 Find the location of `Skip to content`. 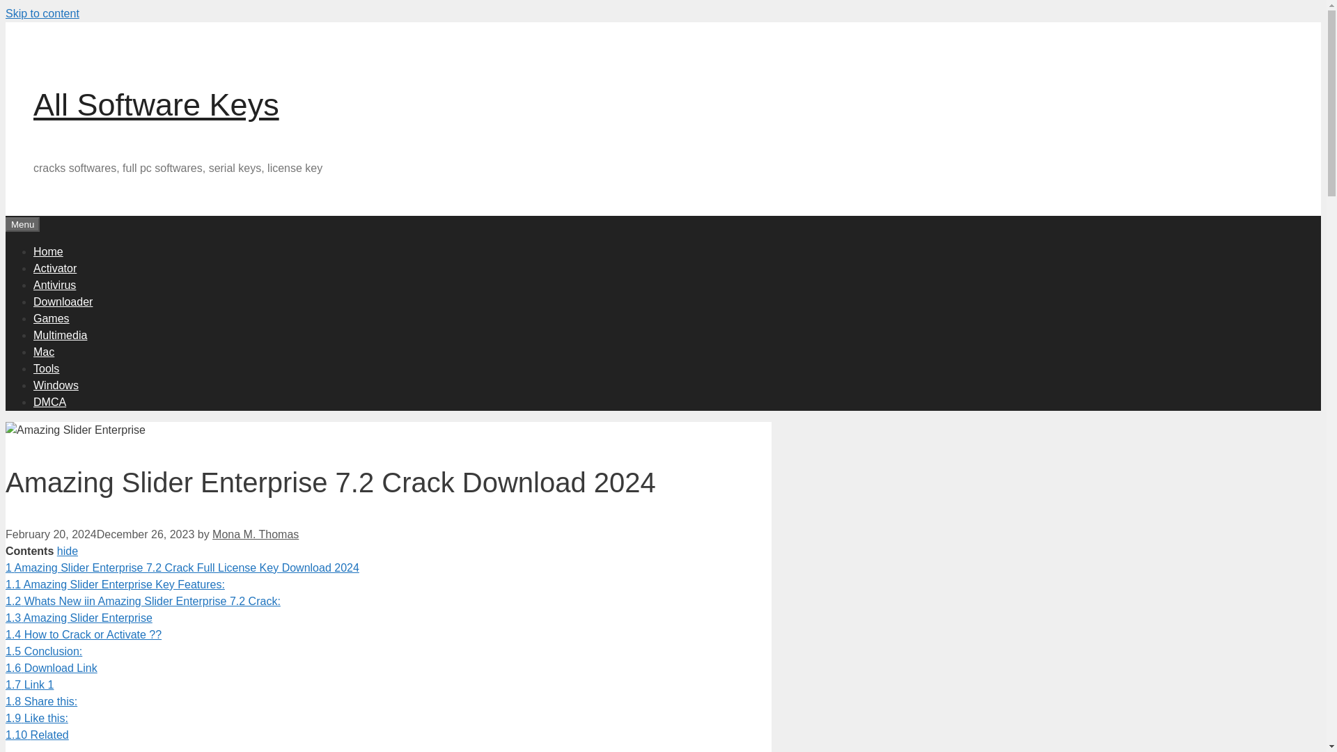

Skip to content is located at coordinates (42, 13).